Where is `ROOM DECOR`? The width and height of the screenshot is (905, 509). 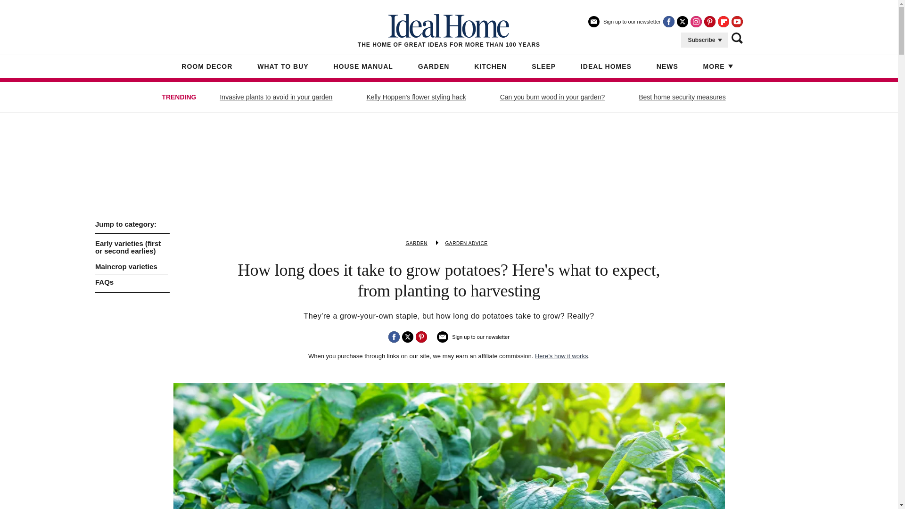
ROOM DECOR is located at coordinates (207, 67).